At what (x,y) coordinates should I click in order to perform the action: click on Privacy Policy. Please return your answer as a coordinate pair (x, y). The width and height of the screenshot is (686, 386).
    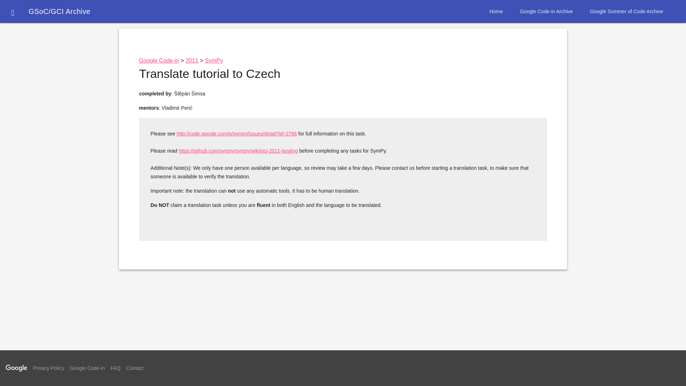
    Looking at the image, I should click on (48, 368).